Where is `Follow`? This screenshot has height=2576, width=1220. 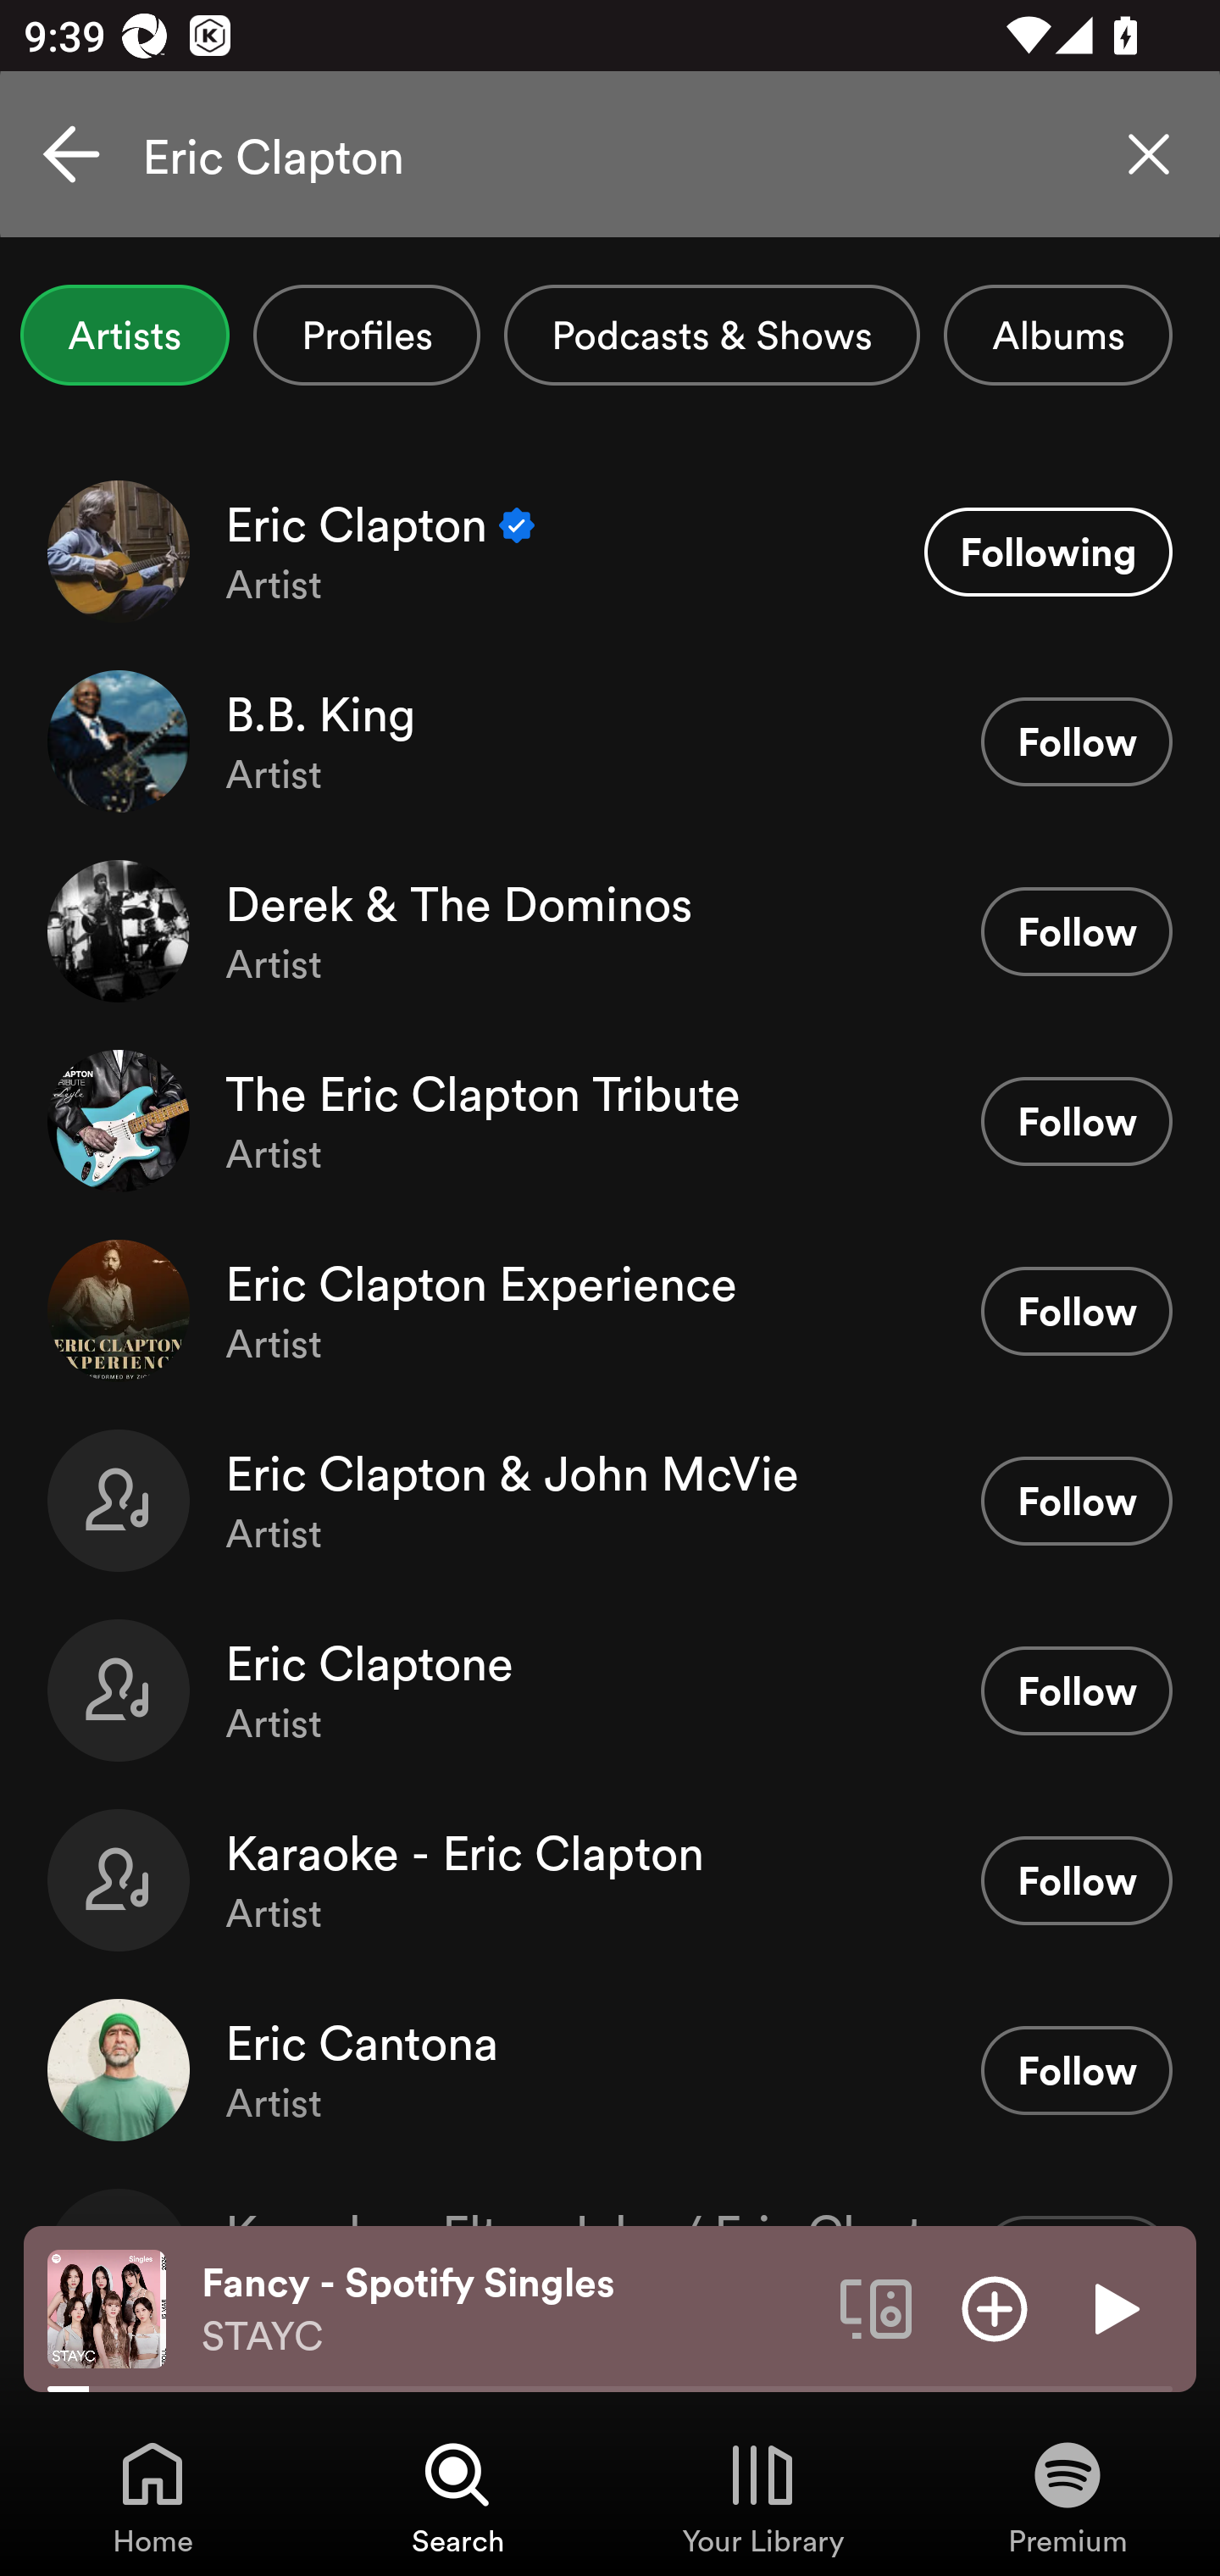
Follow is located at coordinates (1076, 2071).